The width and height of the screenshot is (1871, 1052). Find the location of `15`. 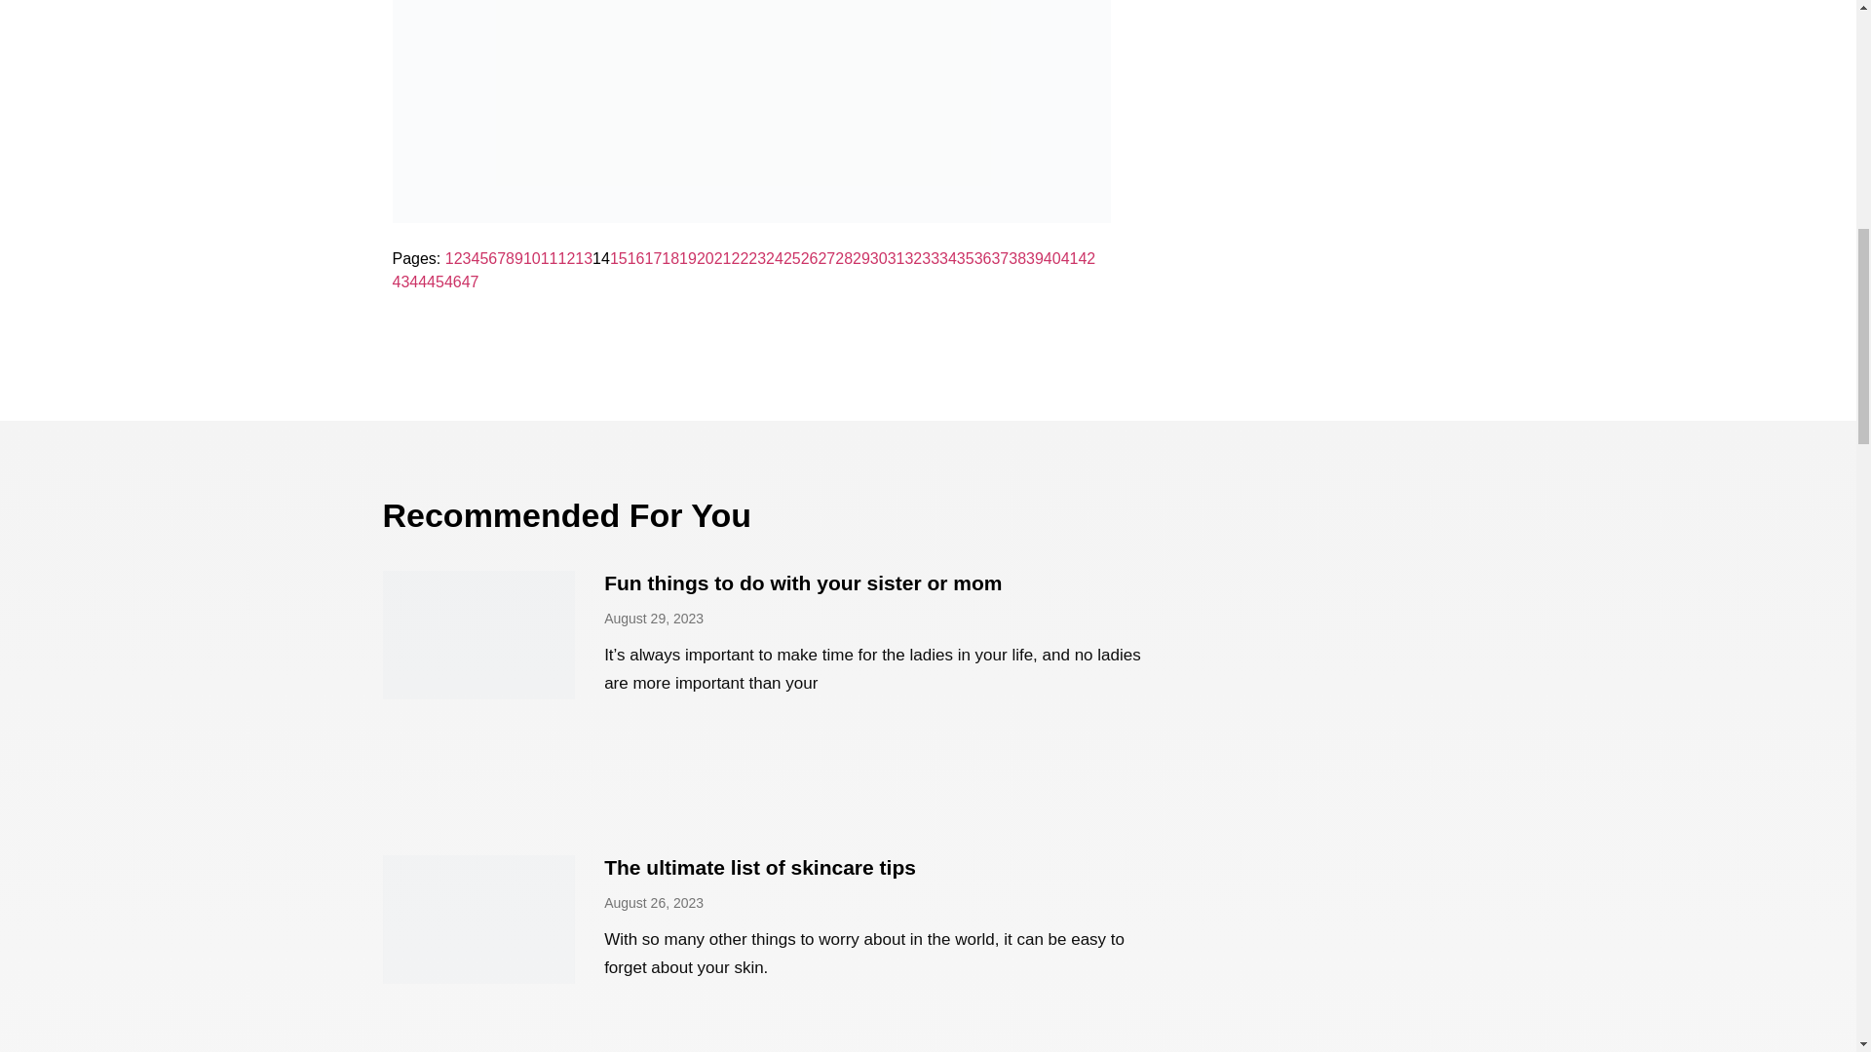

15 is located at coordinates (618, 259).